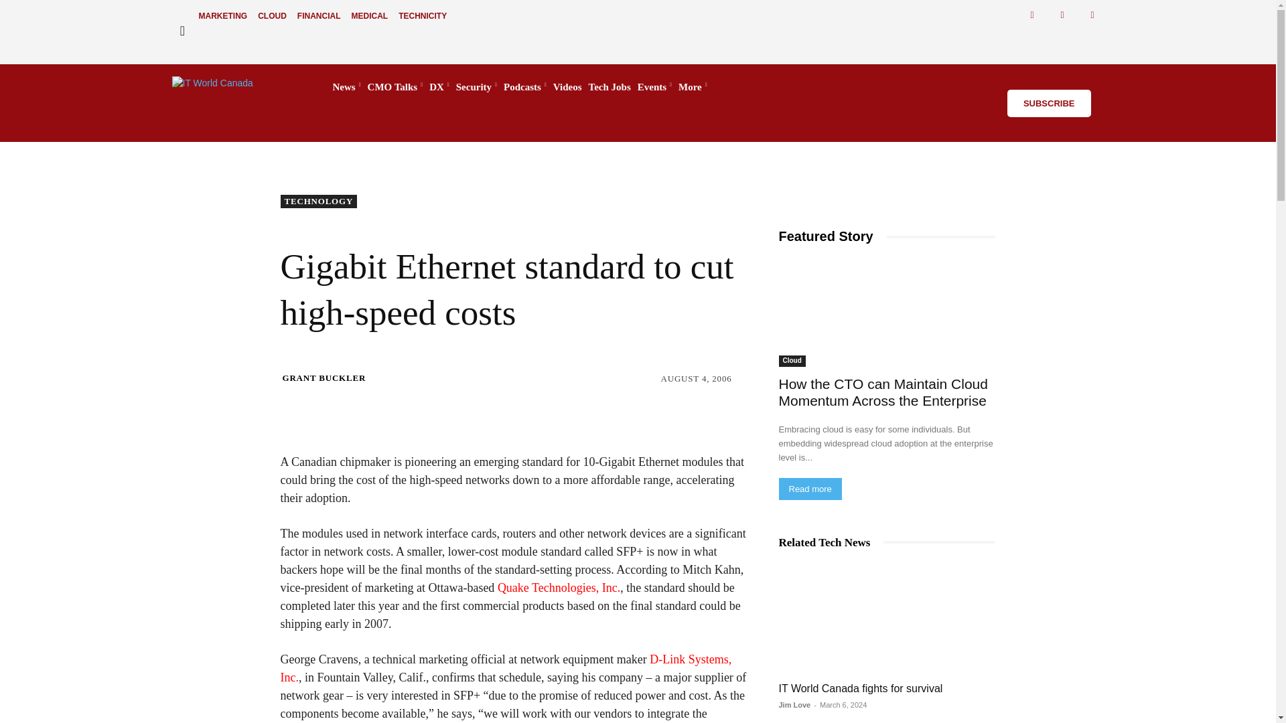  What do you see at coordinates (1033, 15) in the screenshot?
I see `Facebook` at bounding box center [1033, 15].